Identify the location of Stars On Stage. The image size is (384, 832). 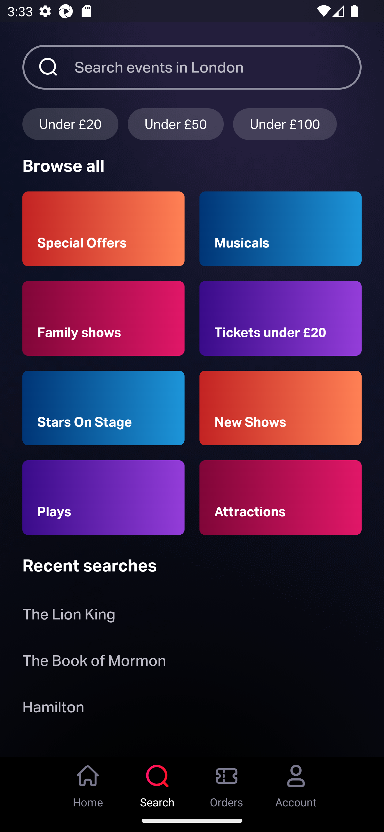
(103, 408).